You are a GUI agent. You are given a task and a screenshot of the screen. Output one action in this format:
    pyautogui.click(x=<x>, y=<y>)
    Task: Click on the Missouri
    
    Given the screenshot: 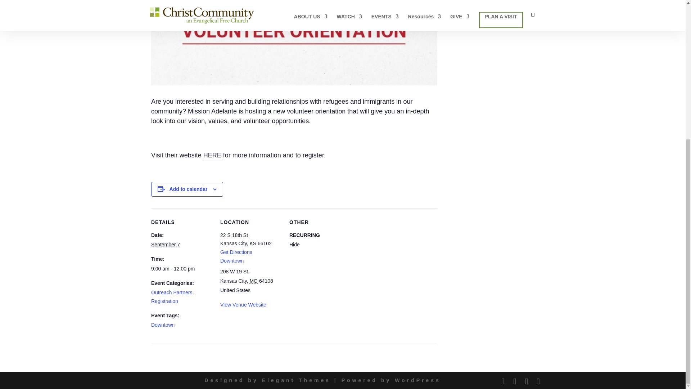 What is the action you would take?
    pyautogui.click(x=253, y=281)
    